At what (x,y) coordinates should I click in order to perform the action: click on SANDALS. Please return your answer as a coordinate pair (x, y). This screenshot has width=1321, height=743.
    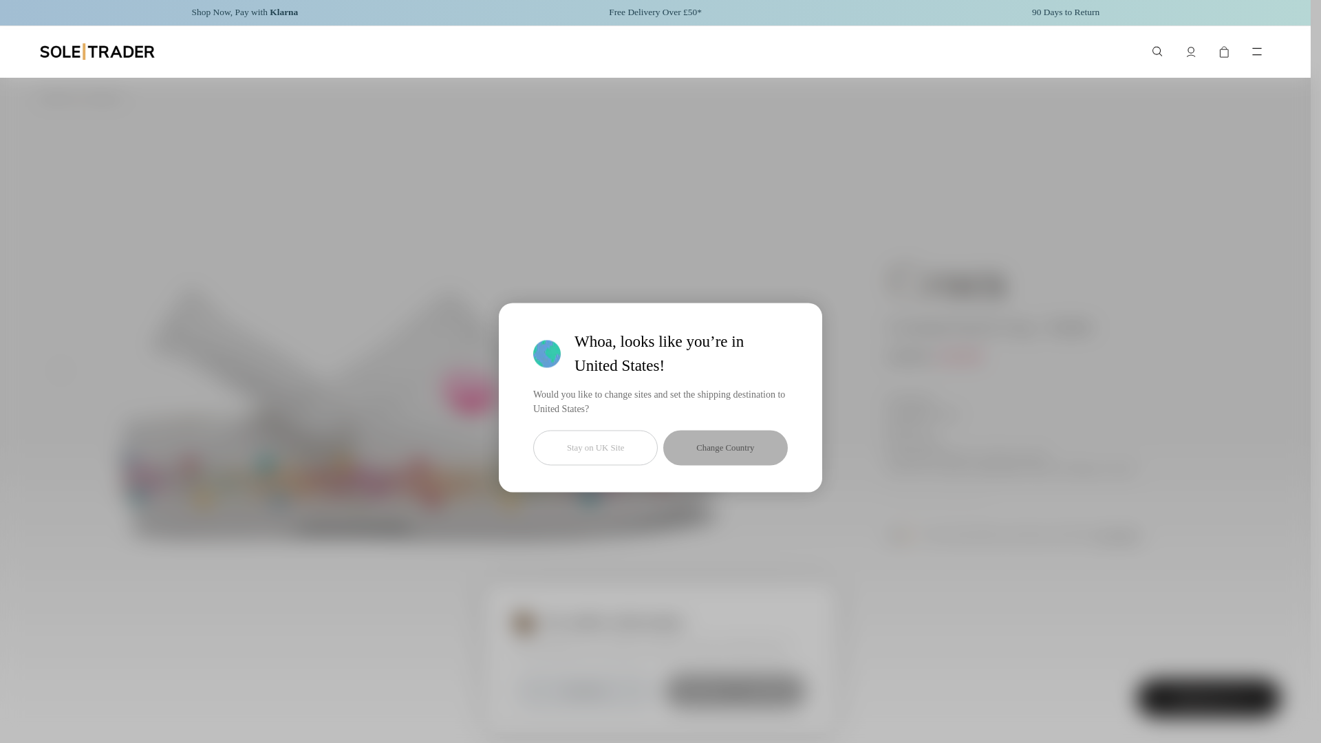
    Looking at the image, I should click on (103, 98).